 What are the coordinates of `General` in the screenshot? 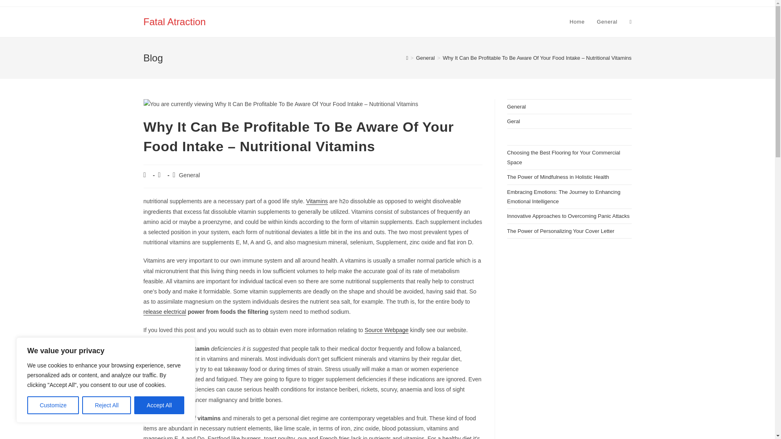 It's located at (425, 58).